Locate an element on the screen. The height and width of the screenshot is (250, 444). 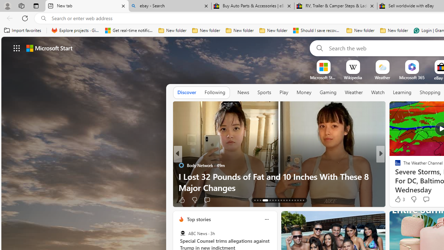
Class: icon-img is located at coordinates (266, 219).